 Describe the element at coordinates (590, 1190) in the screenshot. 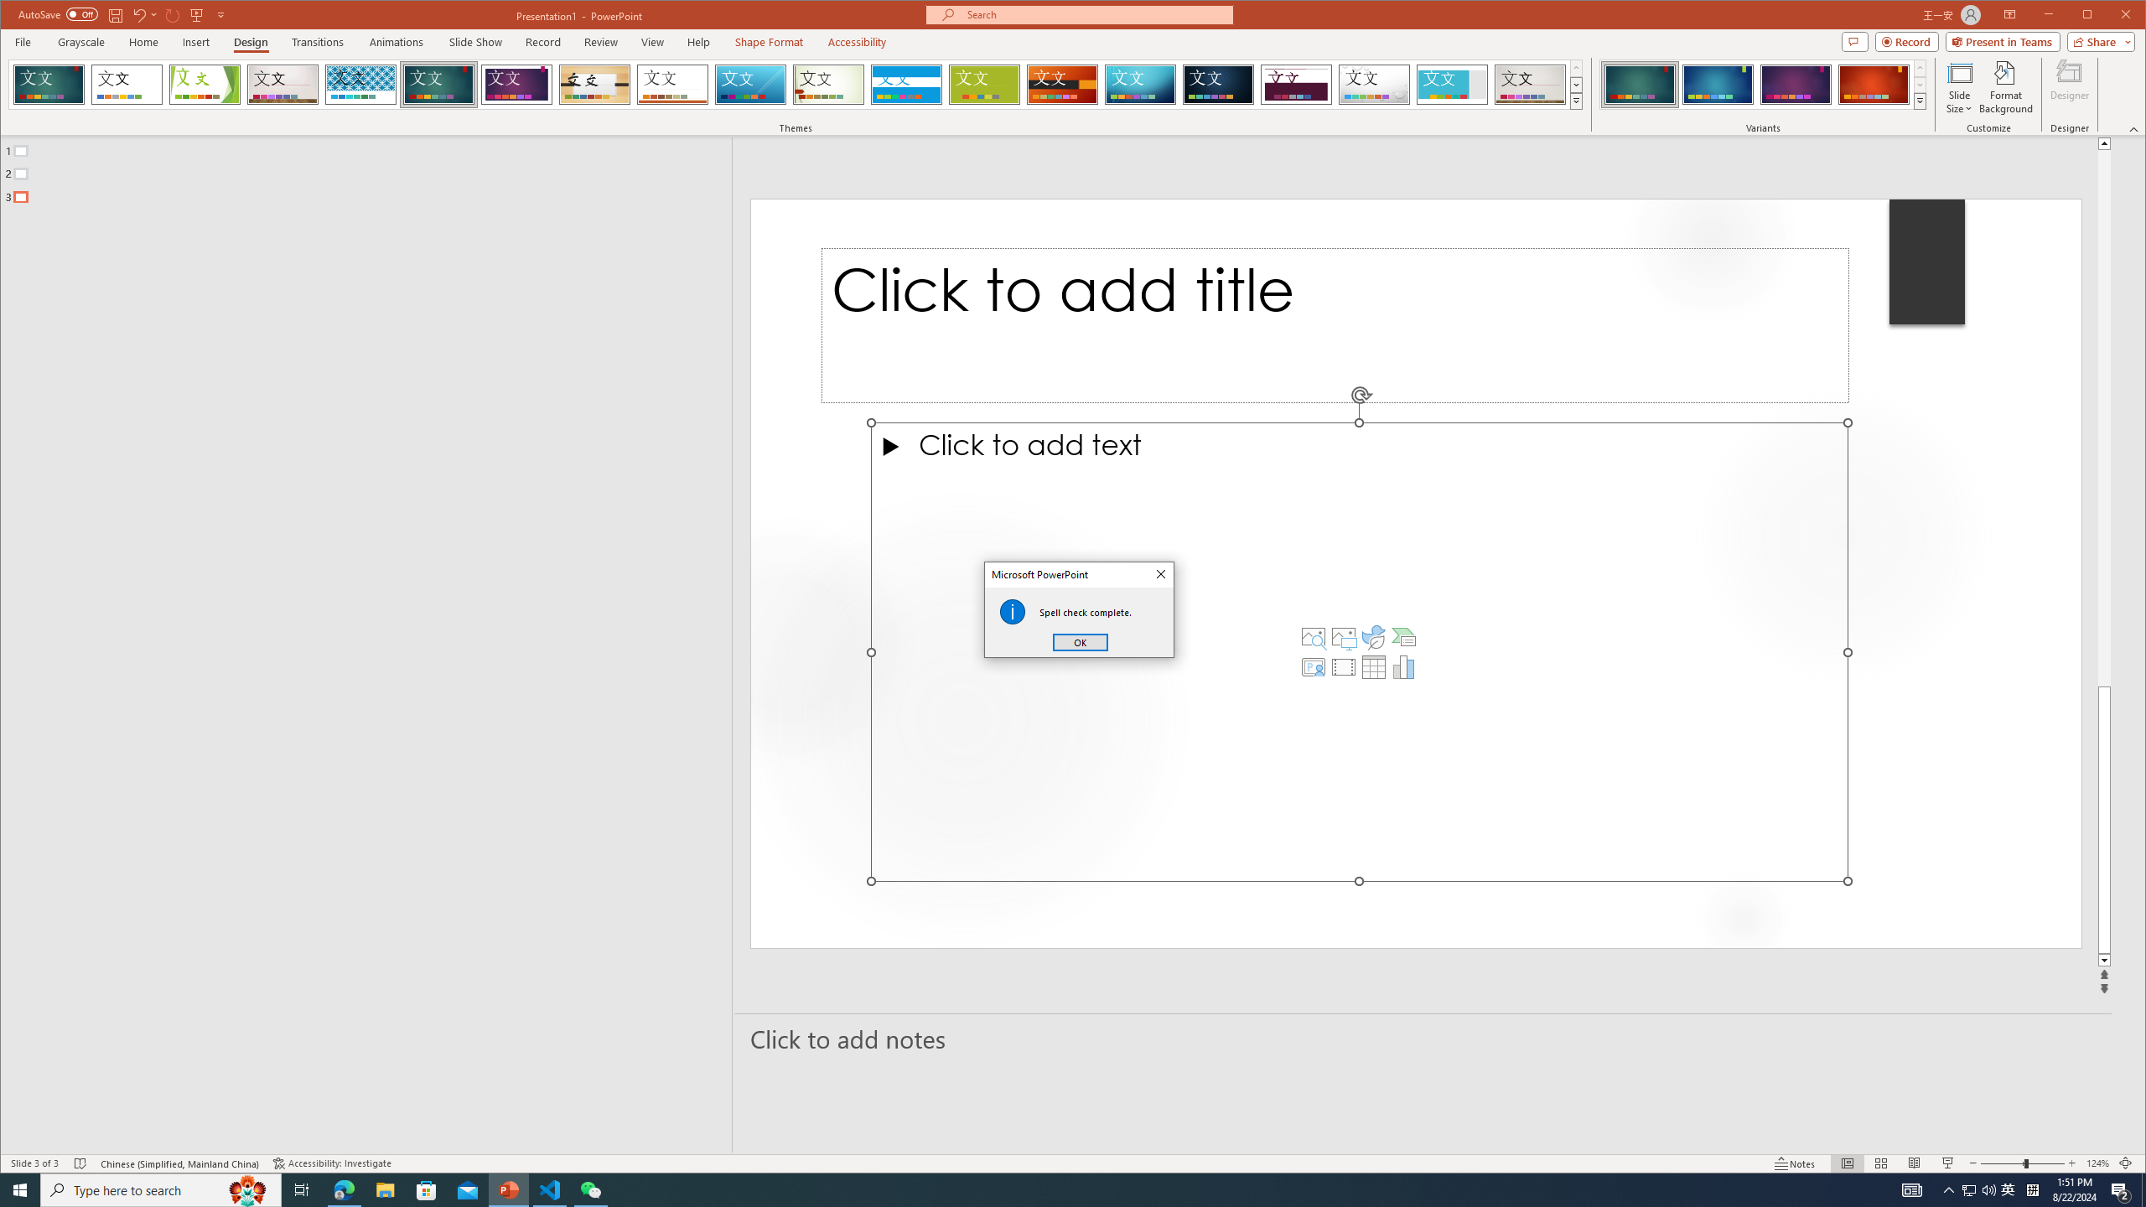

I see `WeChat - 1 running window` at that location.